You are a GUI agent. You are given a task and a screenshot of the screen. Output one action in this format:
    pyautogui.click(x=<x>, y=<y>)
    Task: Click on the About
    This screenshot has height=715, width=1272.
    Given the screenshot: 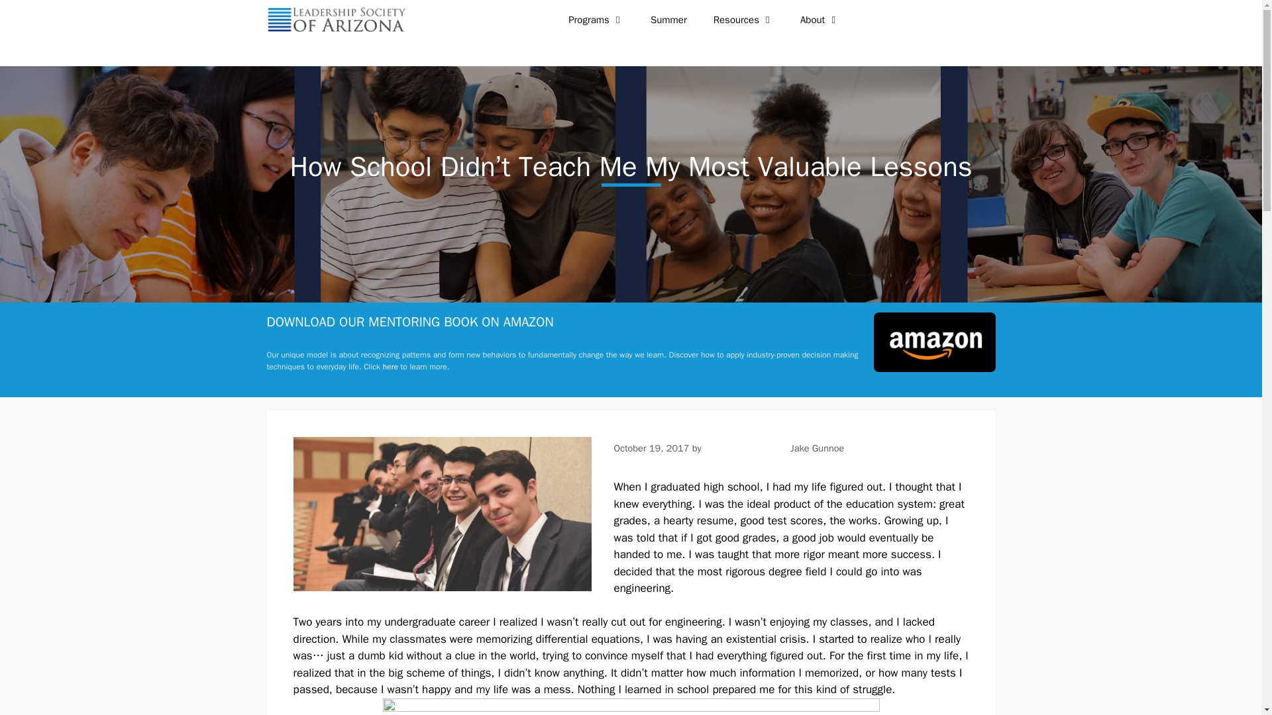 What is the action you would take?
    pyautogui.click(x=820, y=20)
    